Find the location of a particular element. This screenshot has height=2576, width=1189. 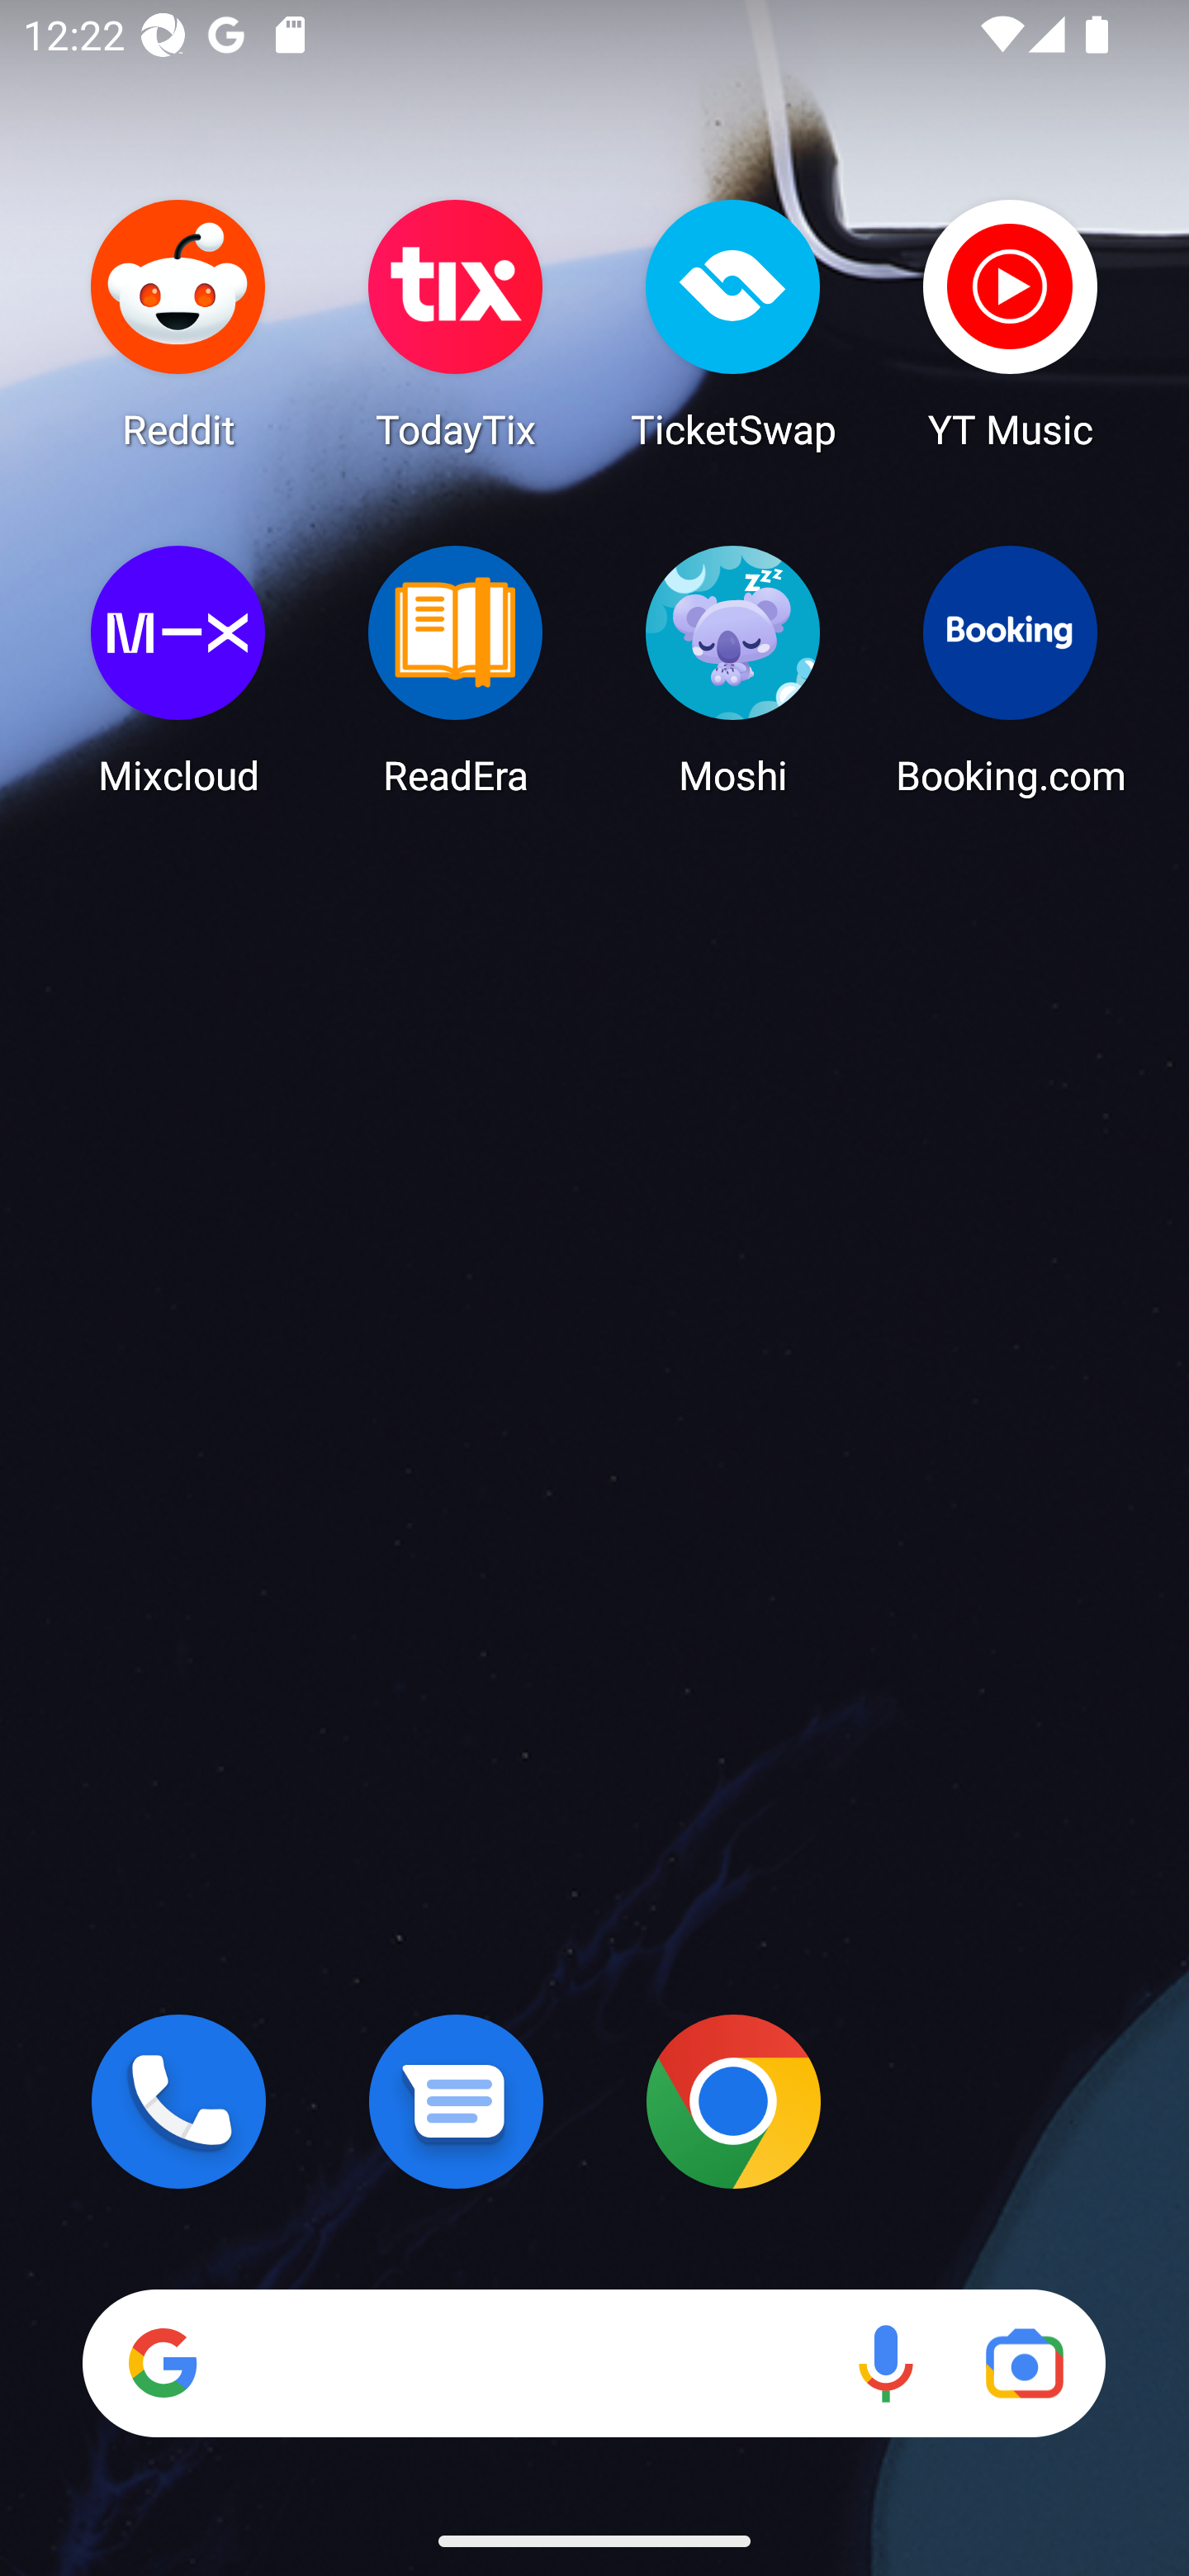

Moshi is located at coordinates (733, 670).